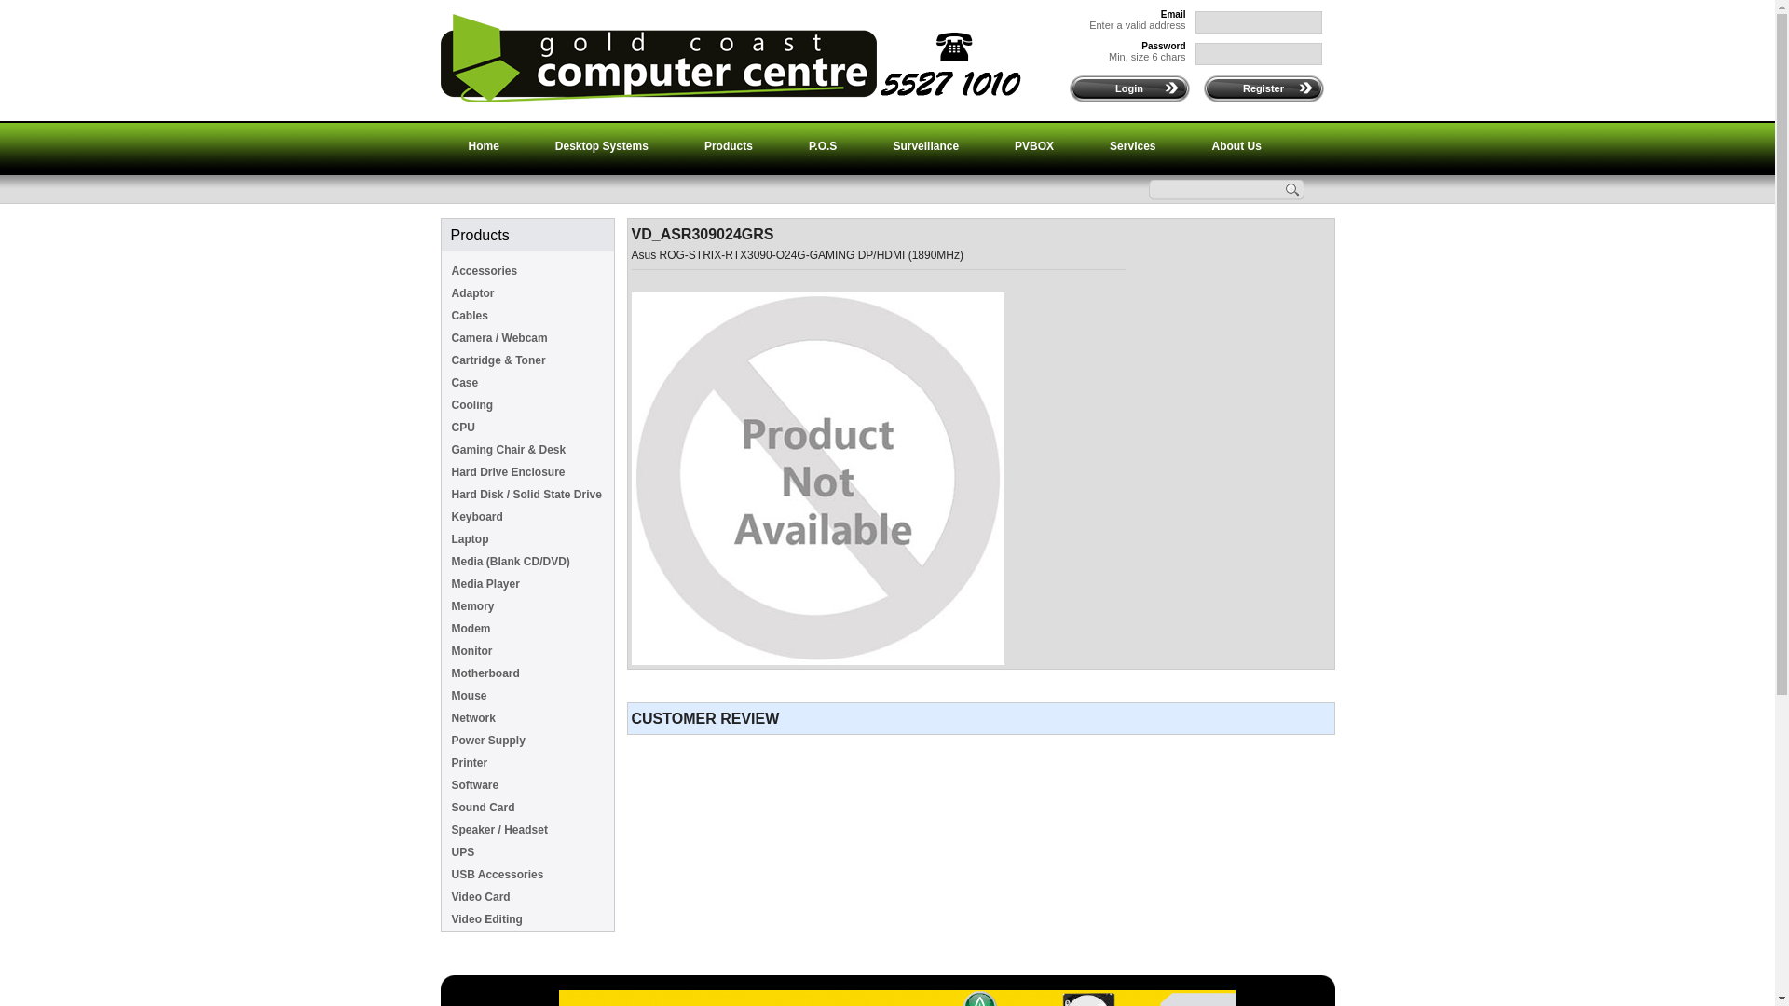  What do you see at coordinates (1034, 146) in the screenshot?
I see `PVBOX` at bounding box center [1034, 146].